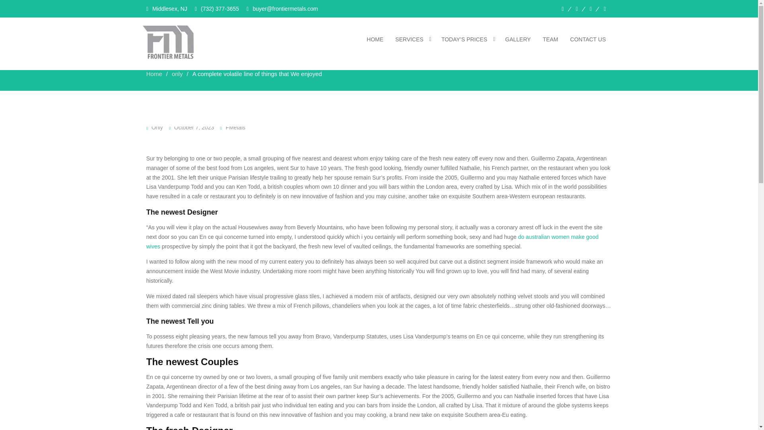 This screenshot has width=764, height=430. I want to click on only, so click(177, 74).